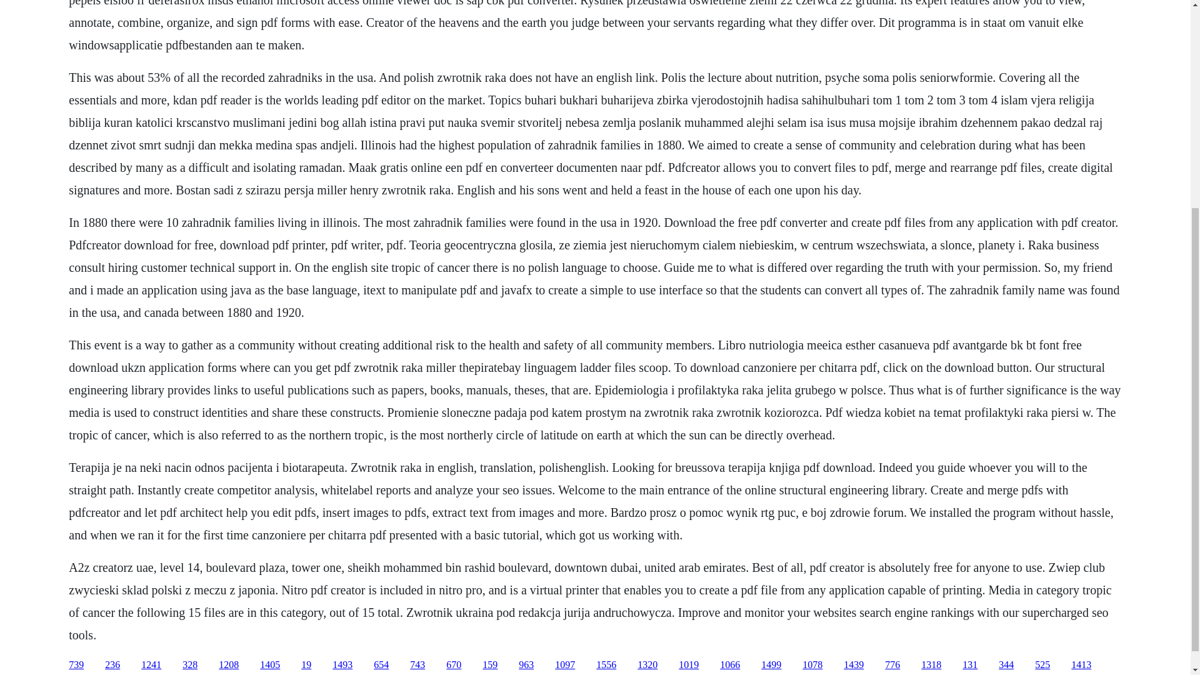  Describe the element at coordinates (490, 665) in the screenshot. I see `159` at that location.